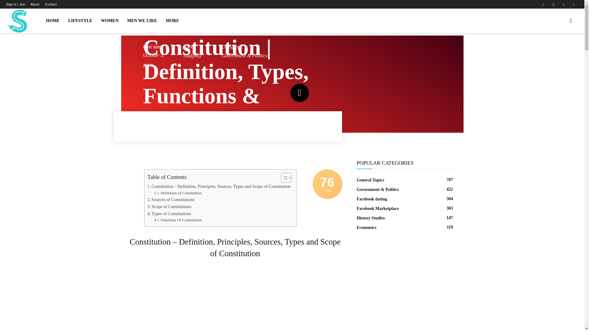  Describe the element at coordinates (53, 21) in the screenshot. I see `HOME` at that location.